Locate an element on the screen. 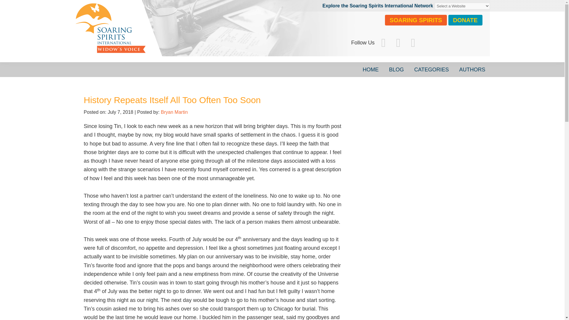  DONATE is located at coordinates (465, 20).